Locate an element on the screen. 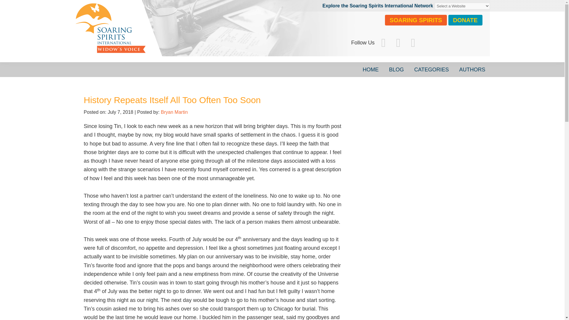  DONATE is located at coordinates (465, 20).